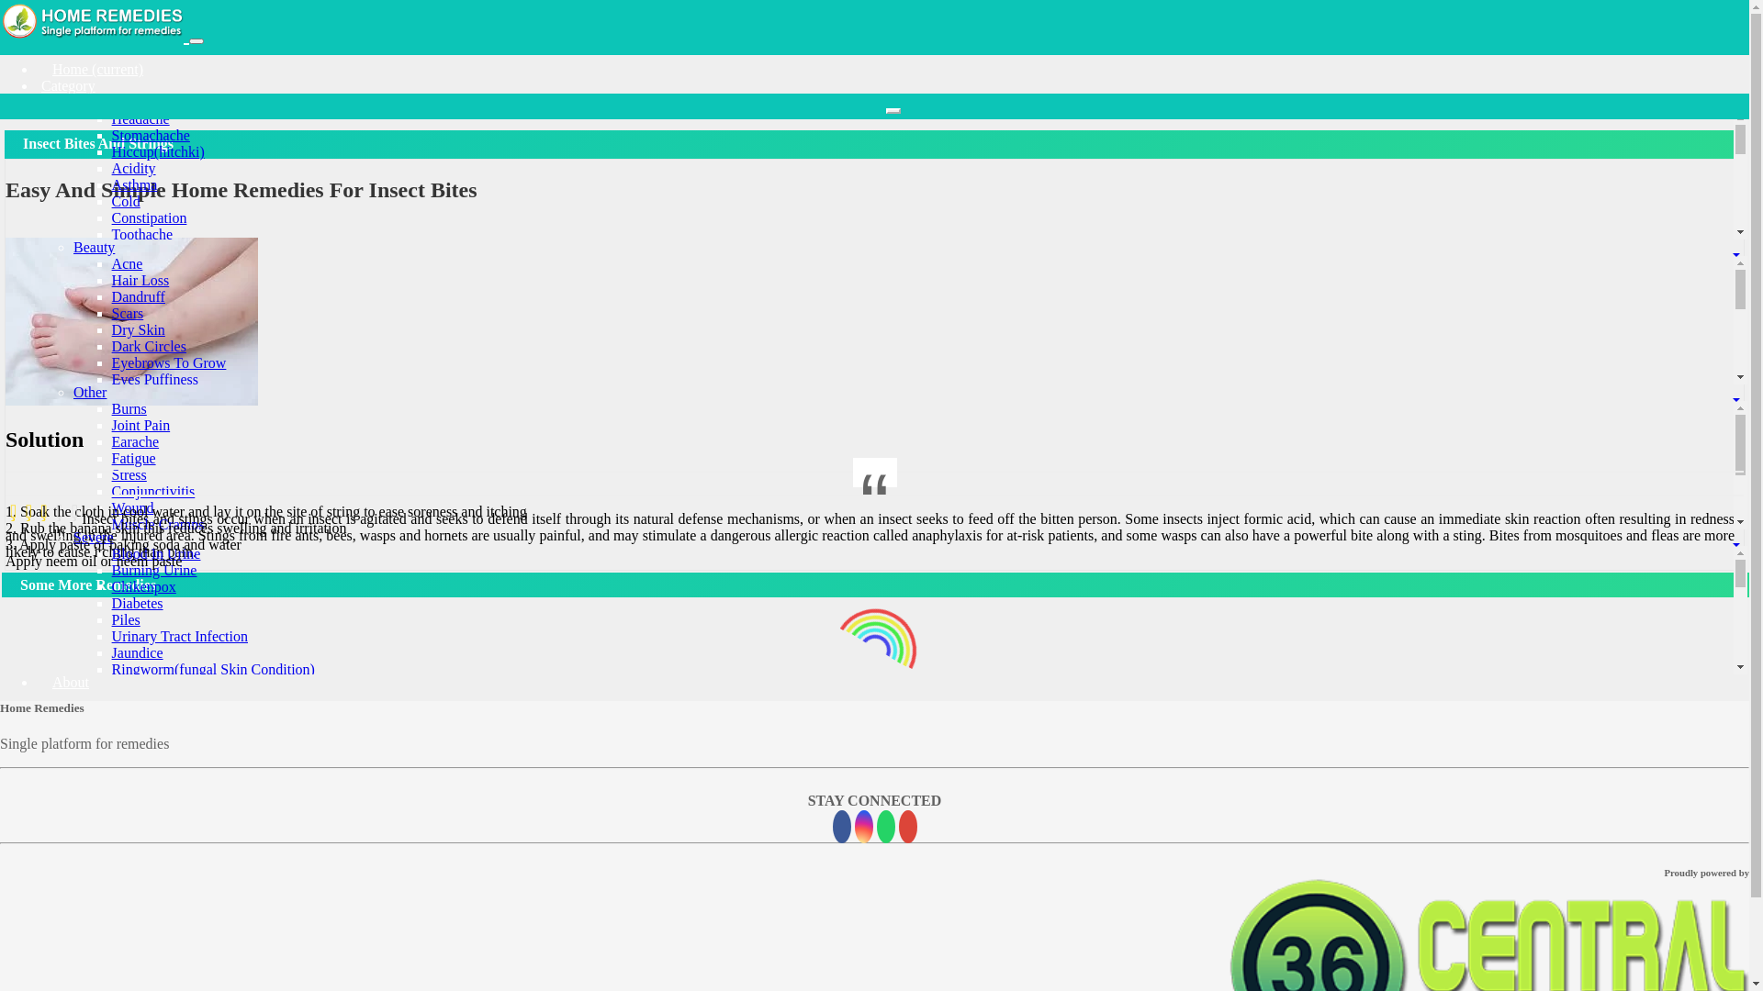  What do you see at coordinates (65, 683) in the screenshot?
I see `About` at bounding box center [65, 683].